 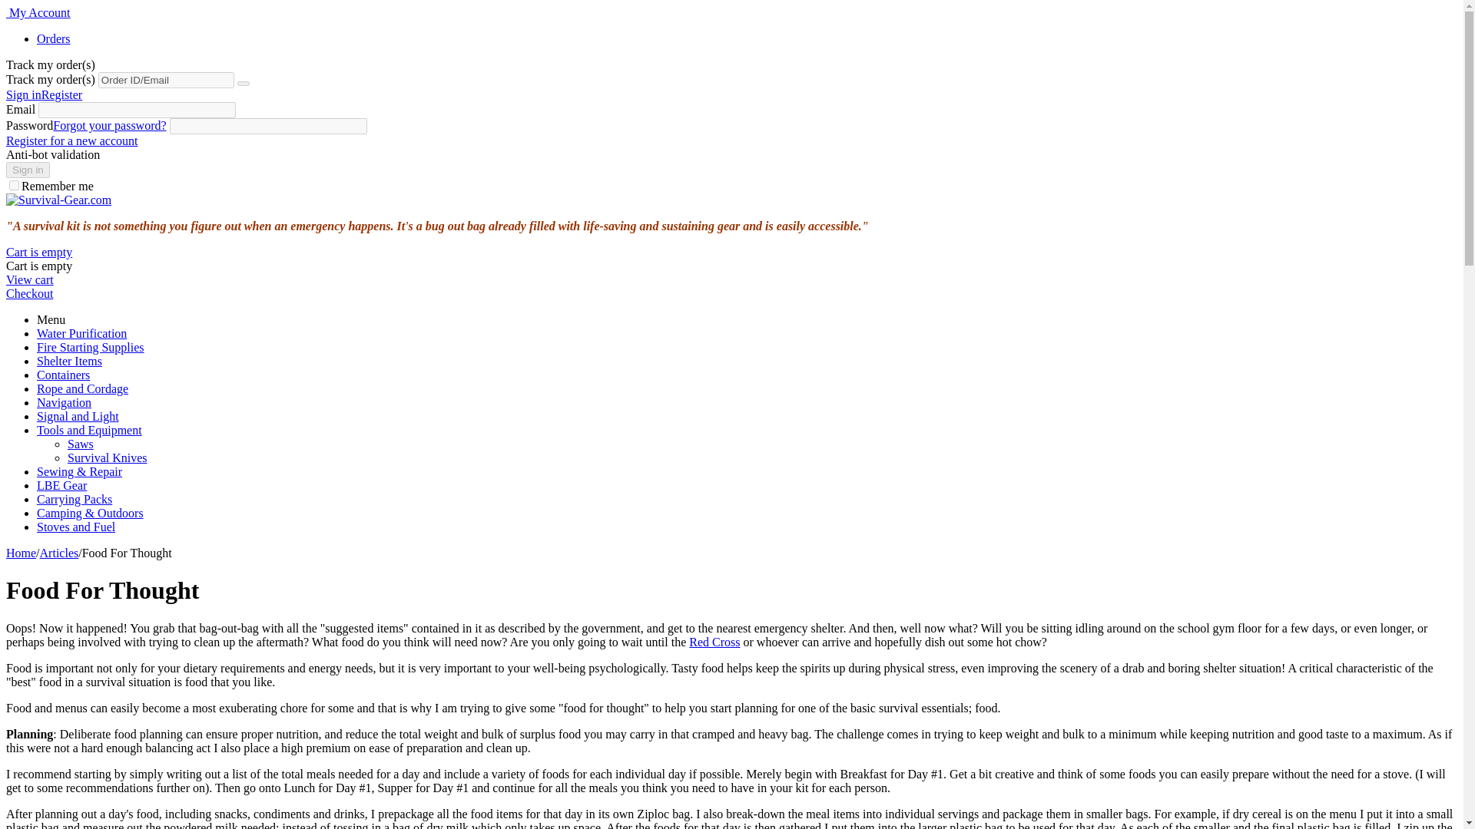 I want to click on Y, so click(x=14, y=186).